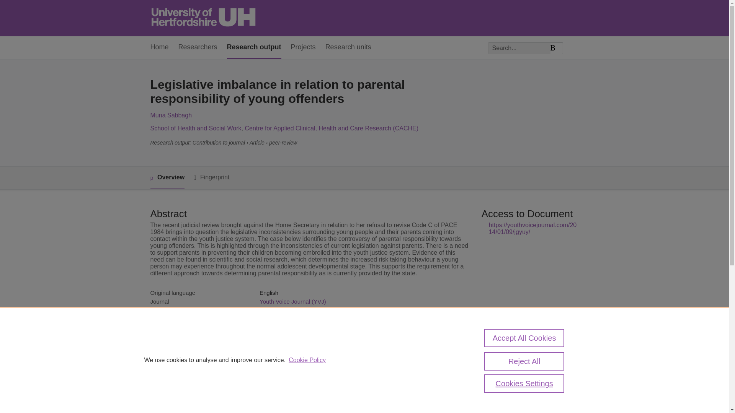  I want to click on Cookies Settings, so click(524, 383).